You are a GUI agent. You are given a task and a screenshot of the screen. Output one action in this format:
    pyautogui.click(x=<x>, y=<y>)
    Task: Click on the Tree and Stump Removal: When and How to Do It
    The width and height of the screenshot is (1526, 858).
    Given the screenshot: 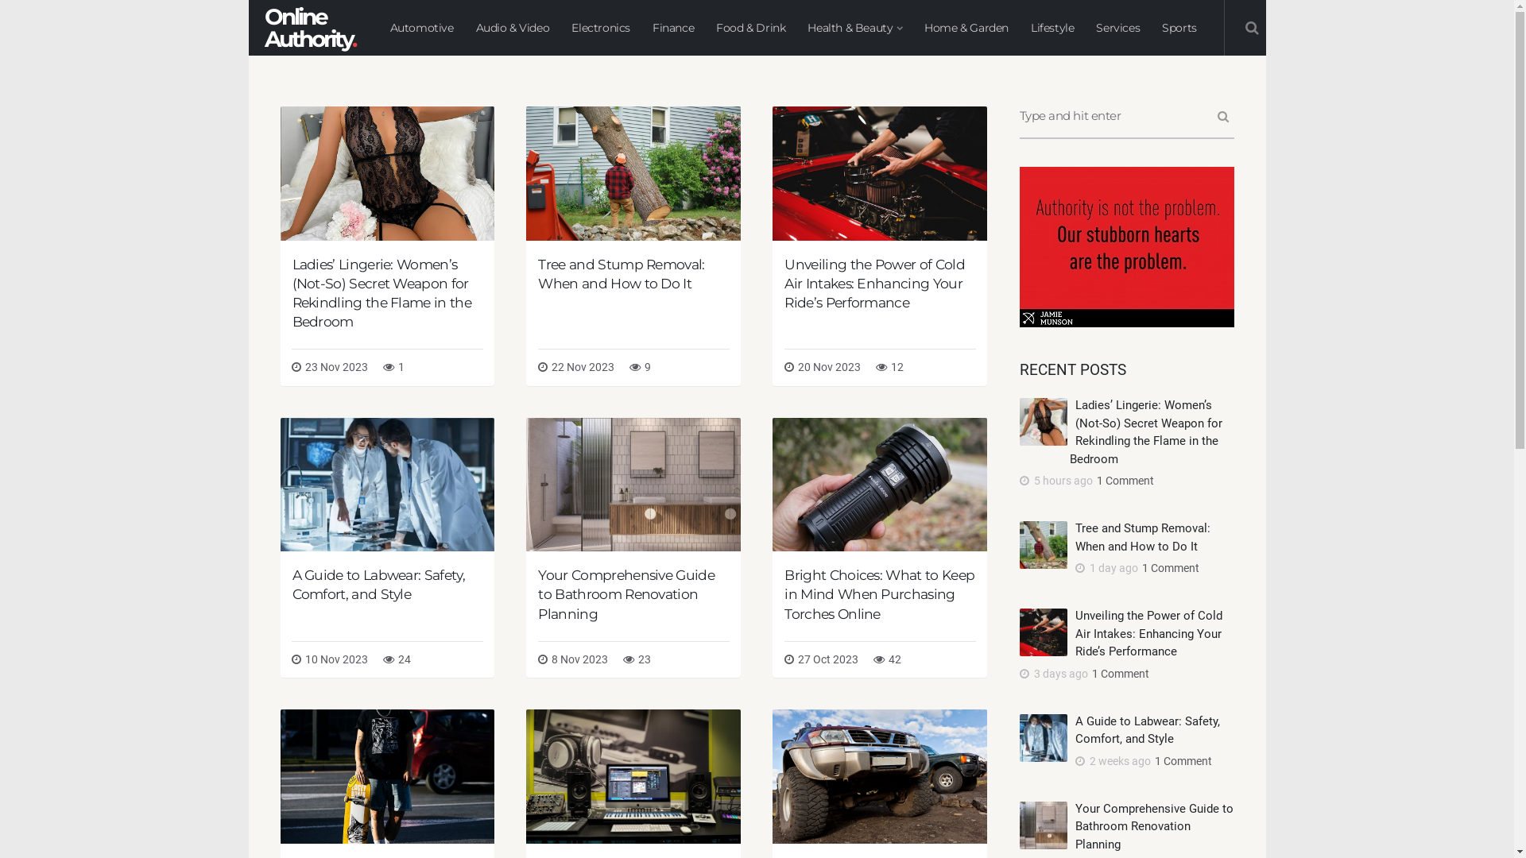 What is the action you would take?
    pyautogui.click(x=1142, y=537)
    